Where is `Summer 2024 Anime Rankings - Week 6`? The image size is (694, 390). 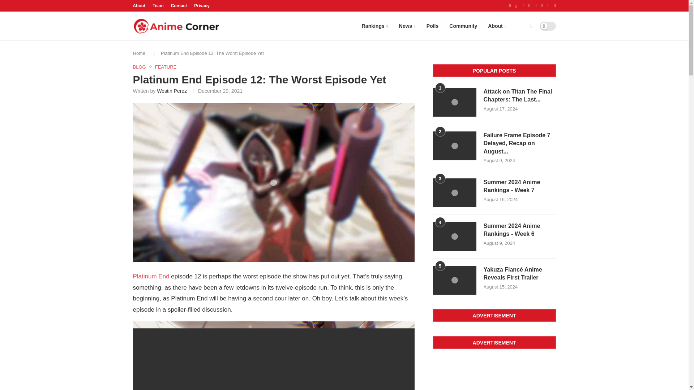 Summer 2024 Anime Rankings - Week 6 is located at coordinates (455, 236).